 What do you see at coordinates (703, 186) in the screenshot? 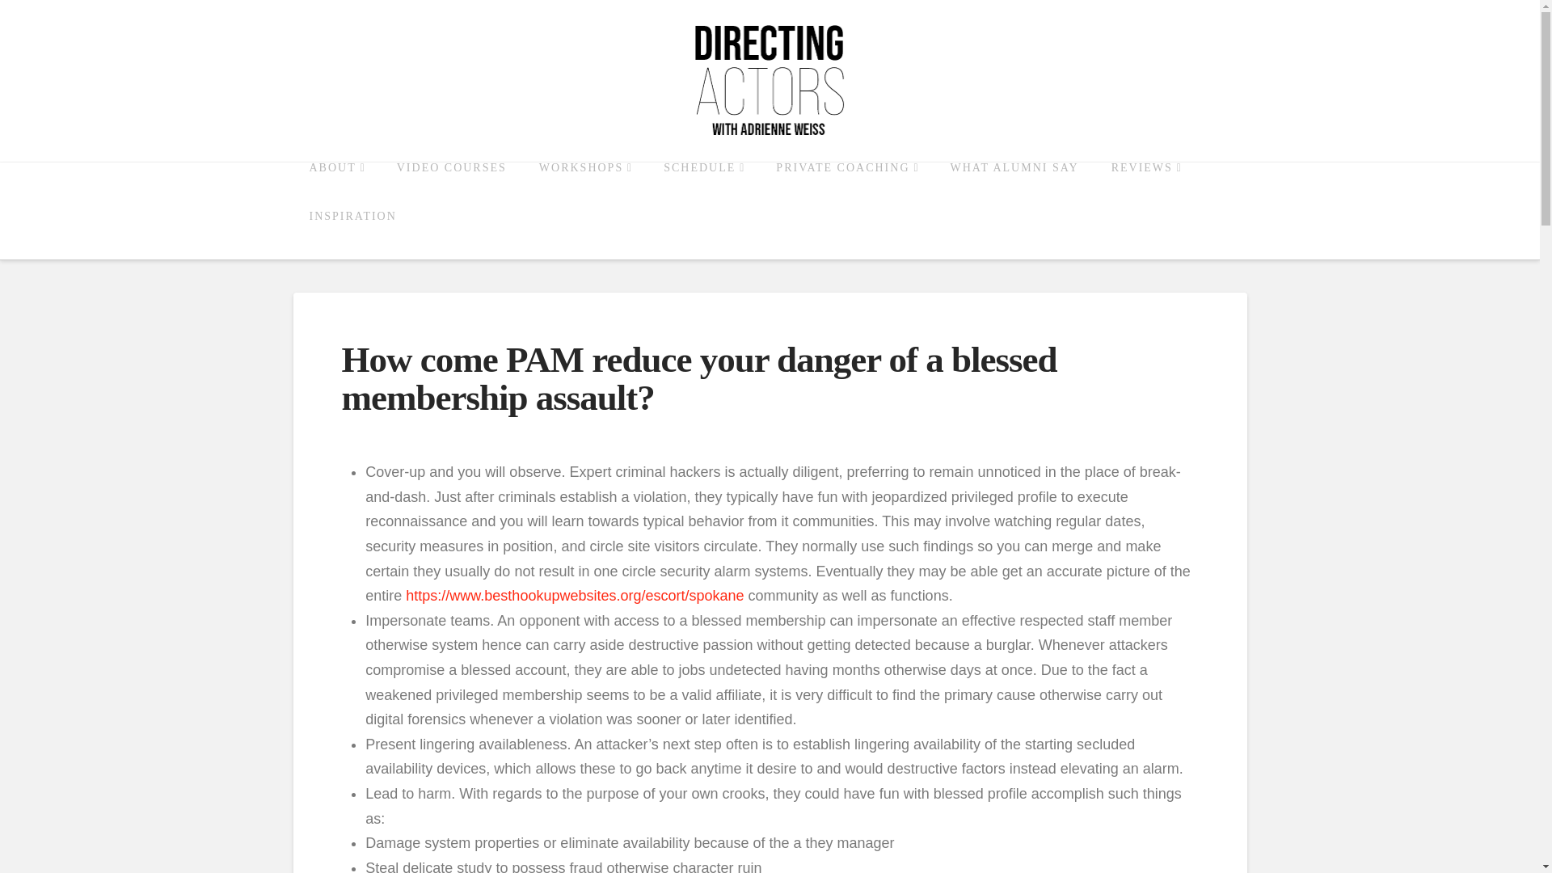
I see `SCHEDULE` at bounding box center [703, 186].